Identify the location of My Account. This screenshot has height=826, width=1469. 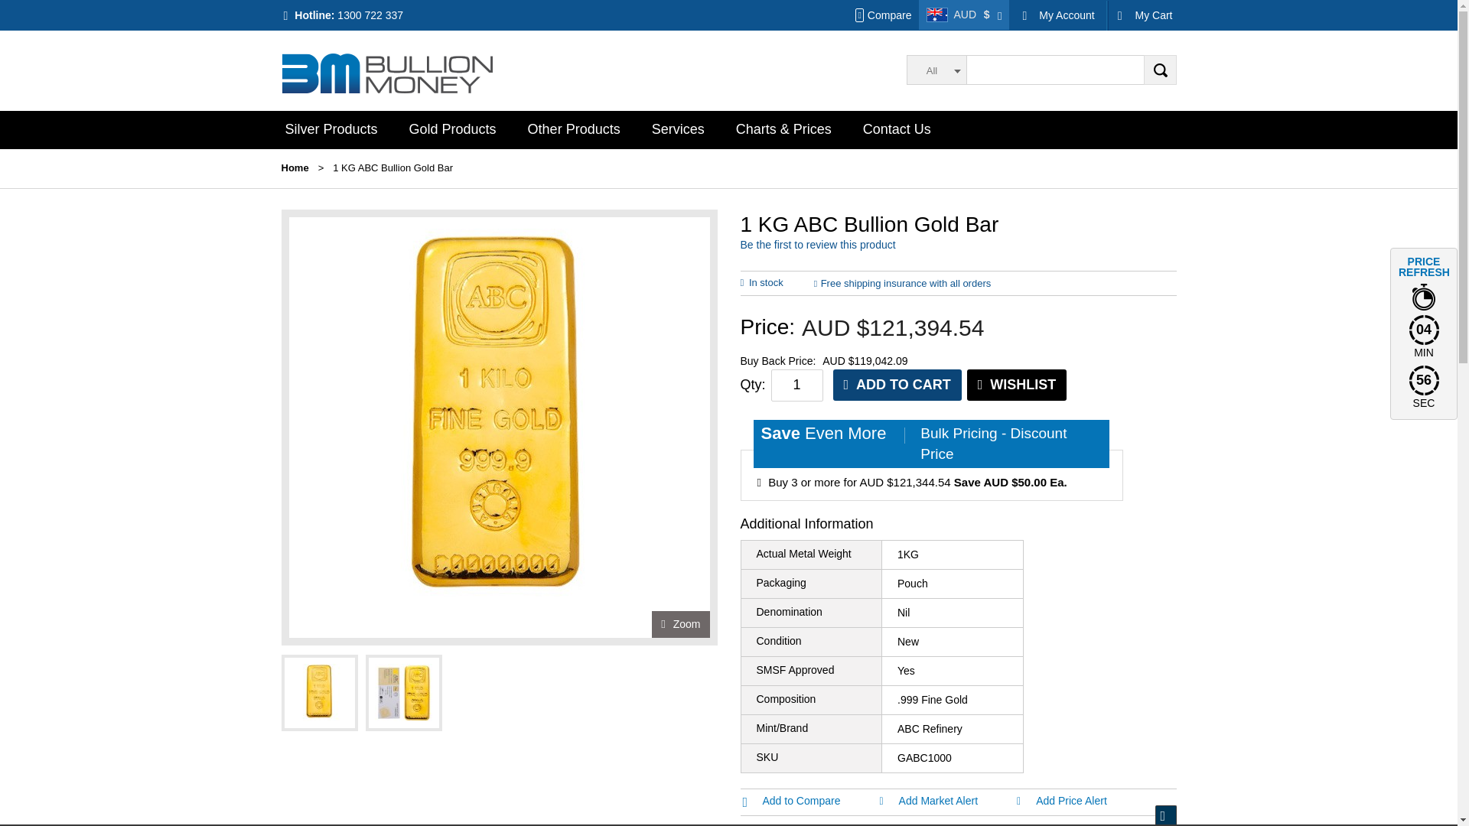
(1057, 15).